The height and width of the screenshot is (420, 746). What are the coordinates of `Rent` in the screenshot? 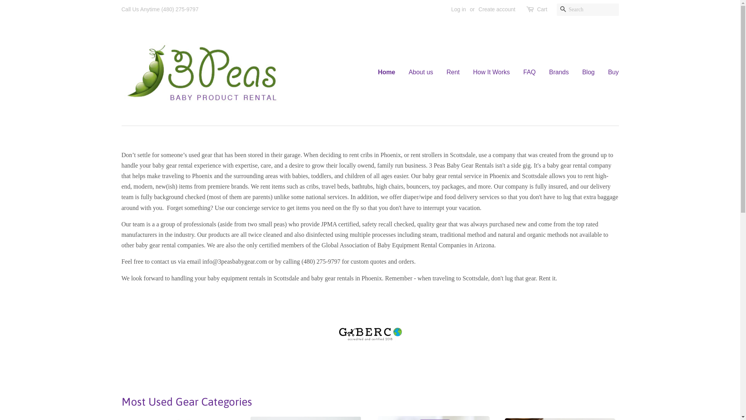 It's located at (453, 72).